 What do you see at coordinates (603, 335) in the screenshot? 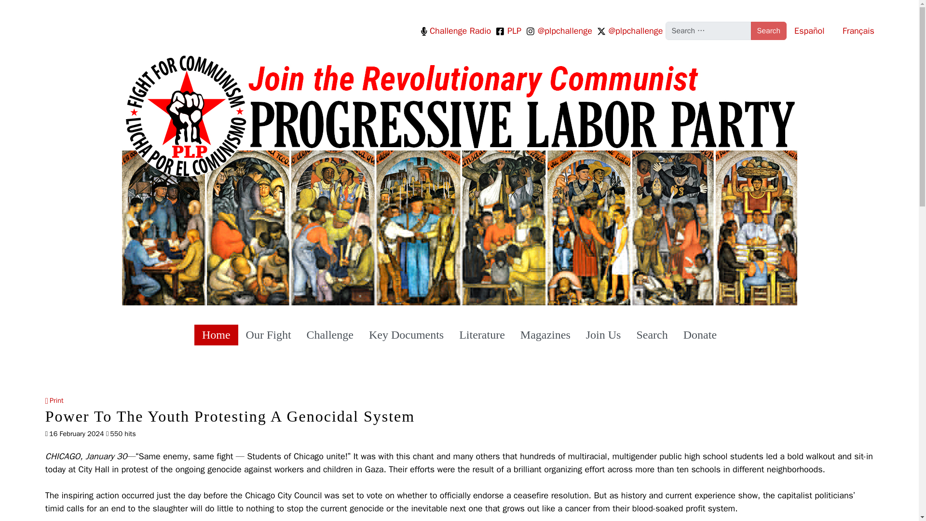
I see `Join Us` at bounding box center [603, 335].